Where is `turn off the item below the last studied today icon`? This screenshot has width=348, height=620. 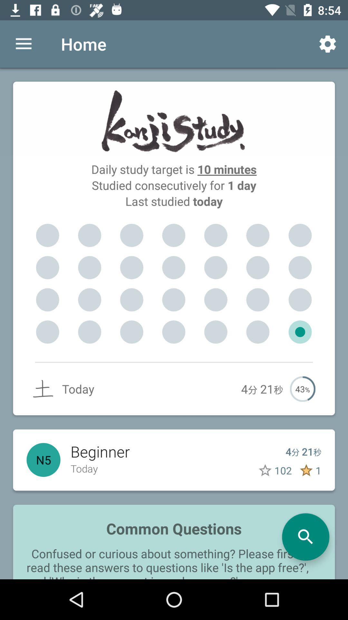 turn off the item below the last studied today icon is located at coordinates (131, 235).